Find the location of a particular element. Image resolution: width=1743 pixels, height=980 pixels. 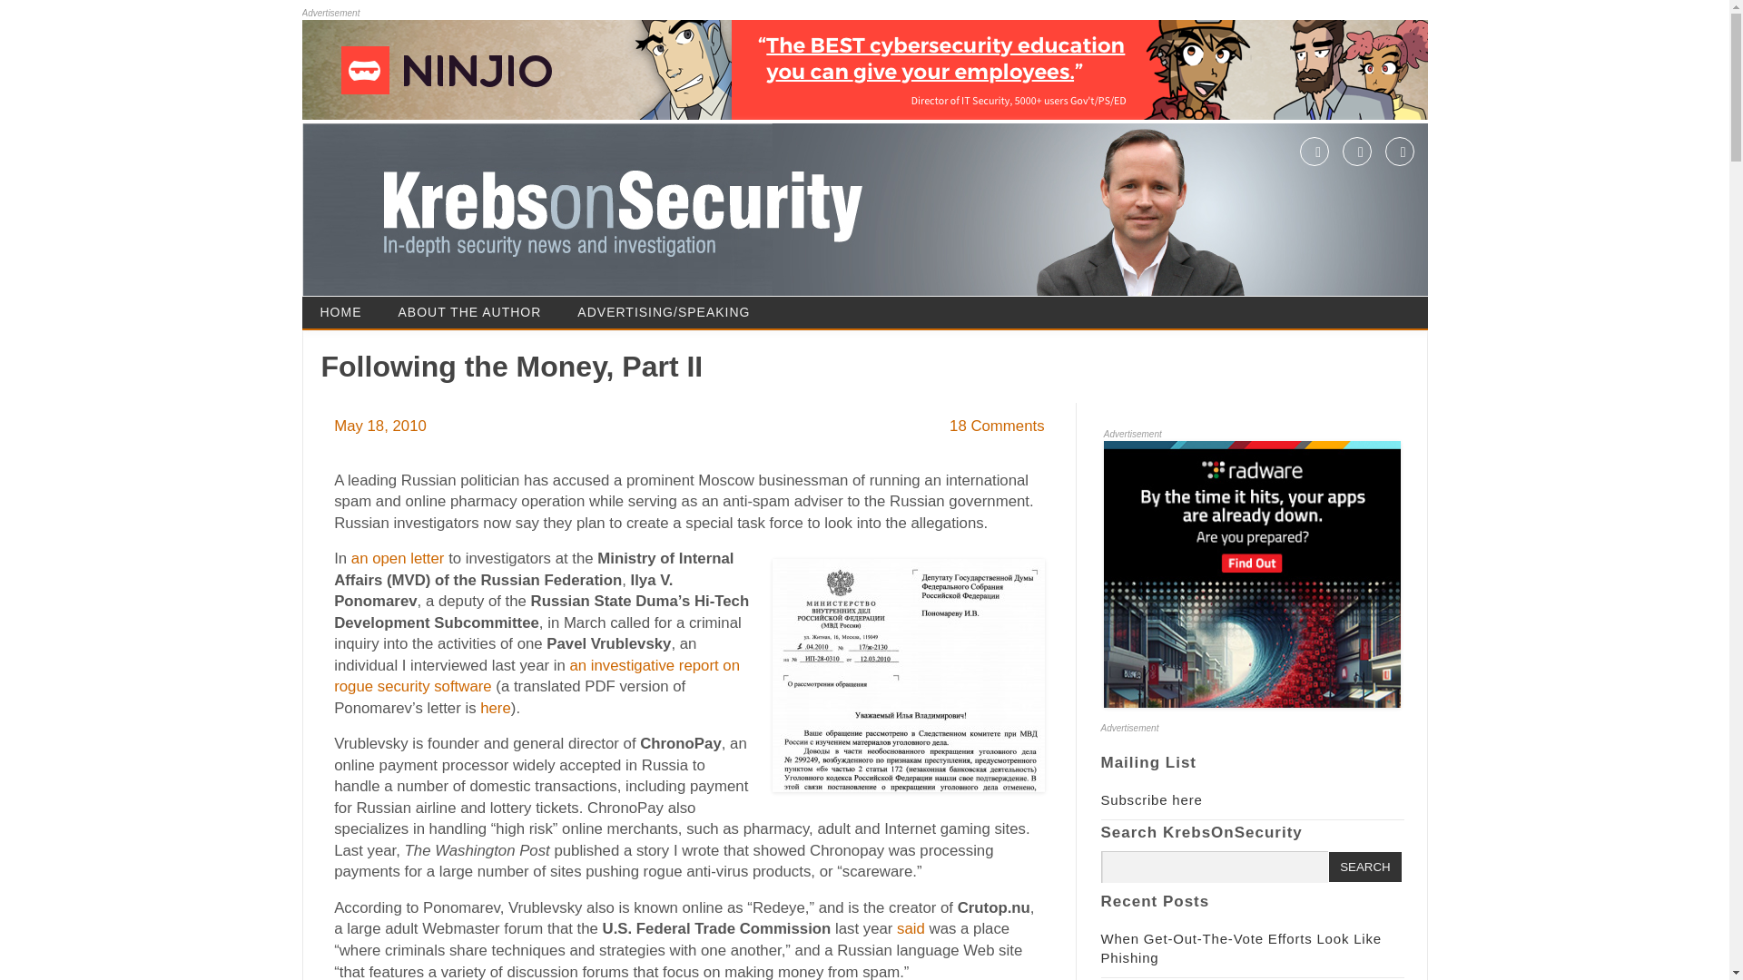

ABOUT THE AUTHOR is located at coordinates (469, 312).